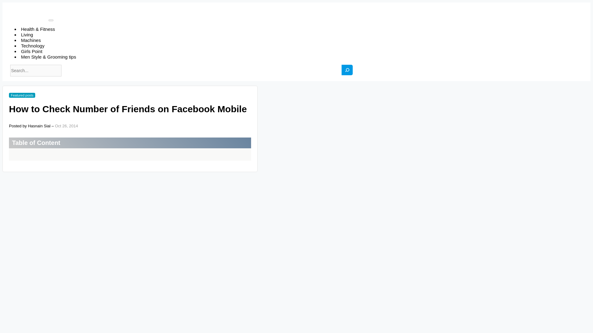 Image resolution: width=593 pixels, height=333 pixels. What do you see at coordinates (33, 46) in the screenshot?
I see `Technology` at bounding box center [33, 46].